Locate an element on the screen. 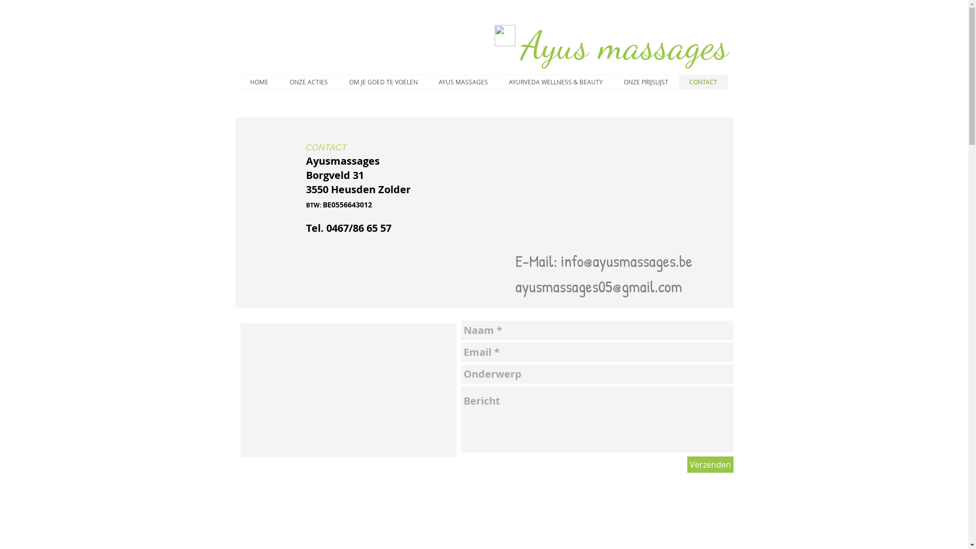 The width and height of the screenshot is (976, 549). ayusmassages05@gmail.com is located at coordinates (599, 287).